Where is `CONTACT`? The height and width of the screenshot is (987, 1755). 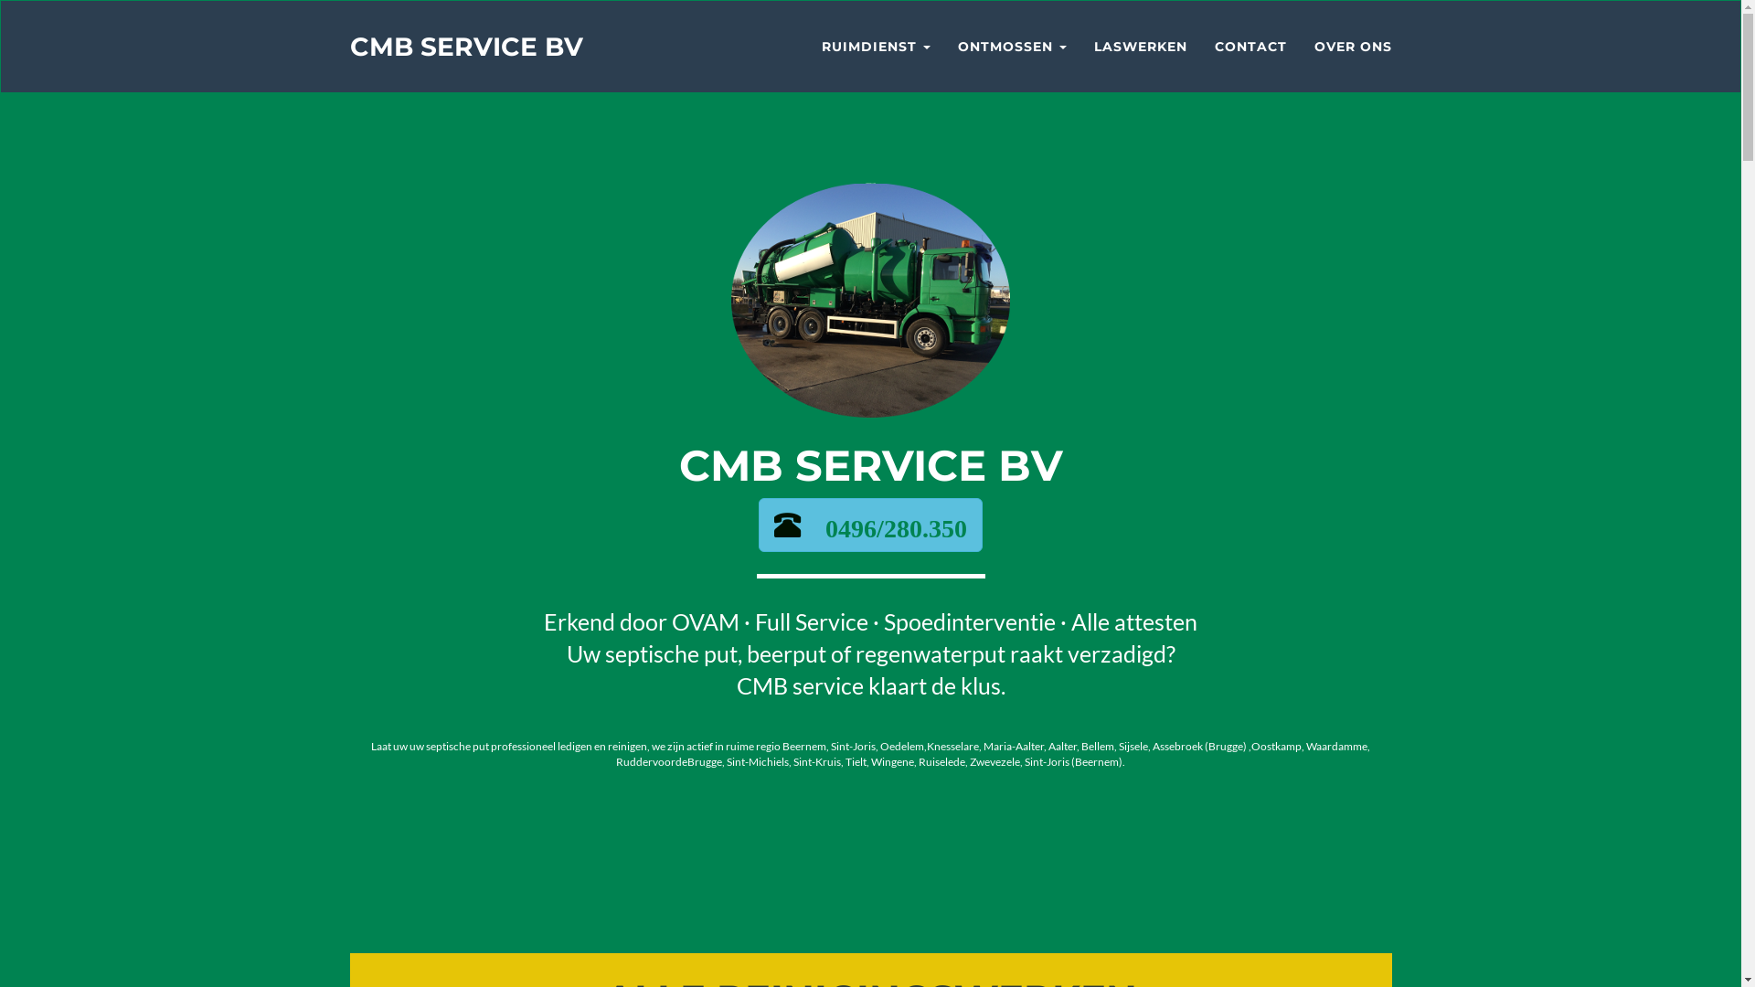
CONTACT is located at coordinates (1250, 47).